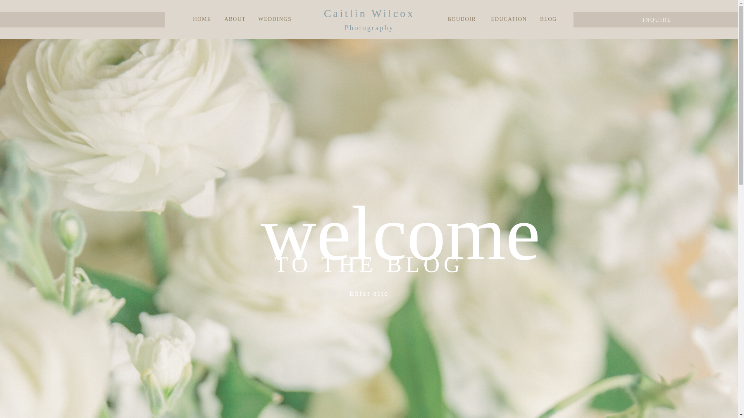  Describe the element at coordinates (369, 14) in the screenshot. I see `Caitlin Wilcox` at that location.